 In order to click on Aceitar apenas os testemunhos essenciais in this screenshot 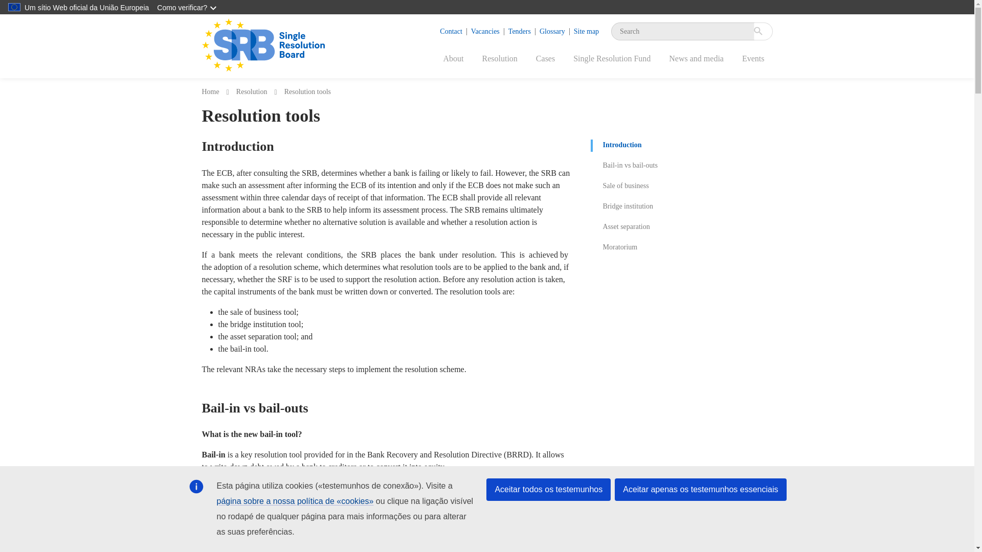, I will do `click(700, 490)`.